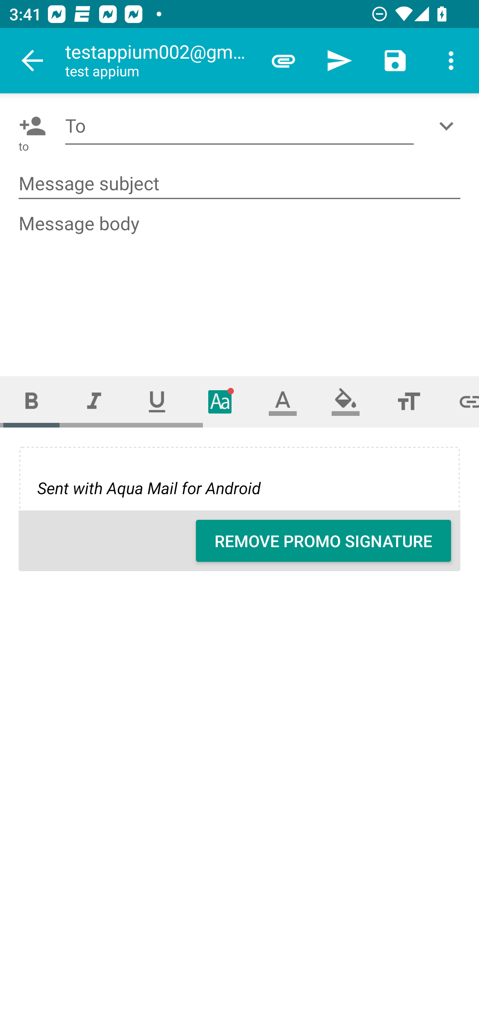 The width and height of the screenshot is (479, 1013). Describe the element at coordinates (323, 541) in the screenshot. I see `REMOVE PROMO SIGNATURE` at that location.